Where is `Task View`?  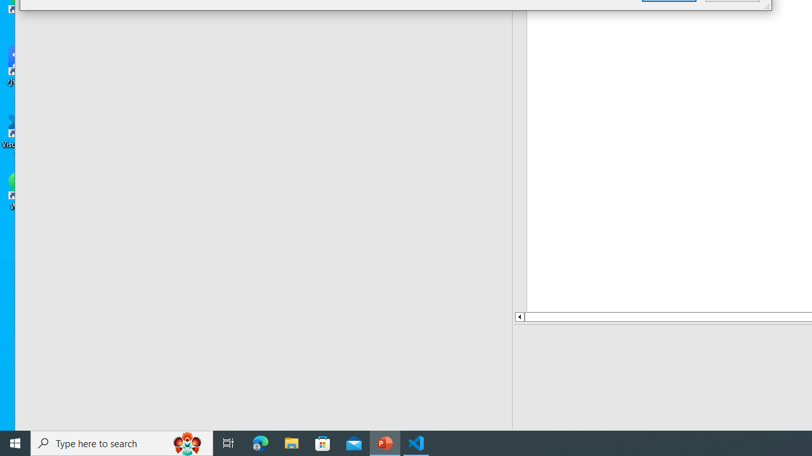 Task View is located at coordinates (228, 443).